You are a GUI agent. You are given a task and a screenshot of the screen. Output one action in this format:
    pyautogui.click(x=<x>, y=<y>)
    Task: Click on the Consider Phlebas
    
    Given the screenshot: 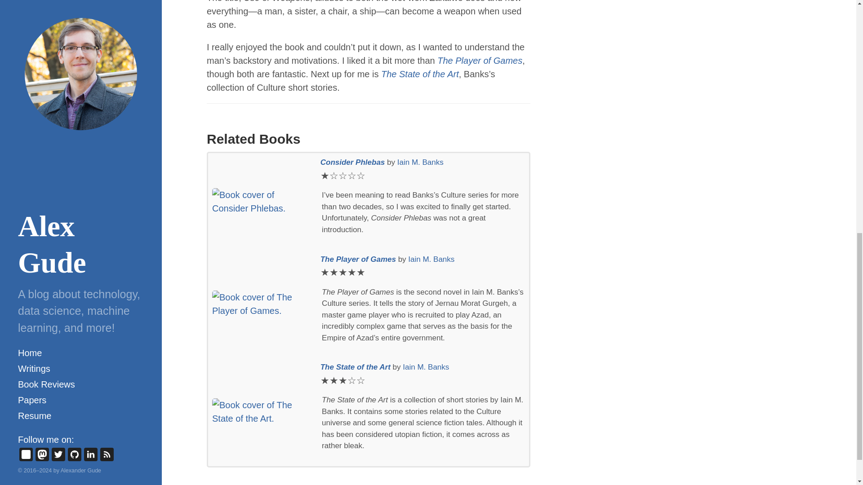 What is the action you would take?
    pyautogui.click(x=353, y=163)
    